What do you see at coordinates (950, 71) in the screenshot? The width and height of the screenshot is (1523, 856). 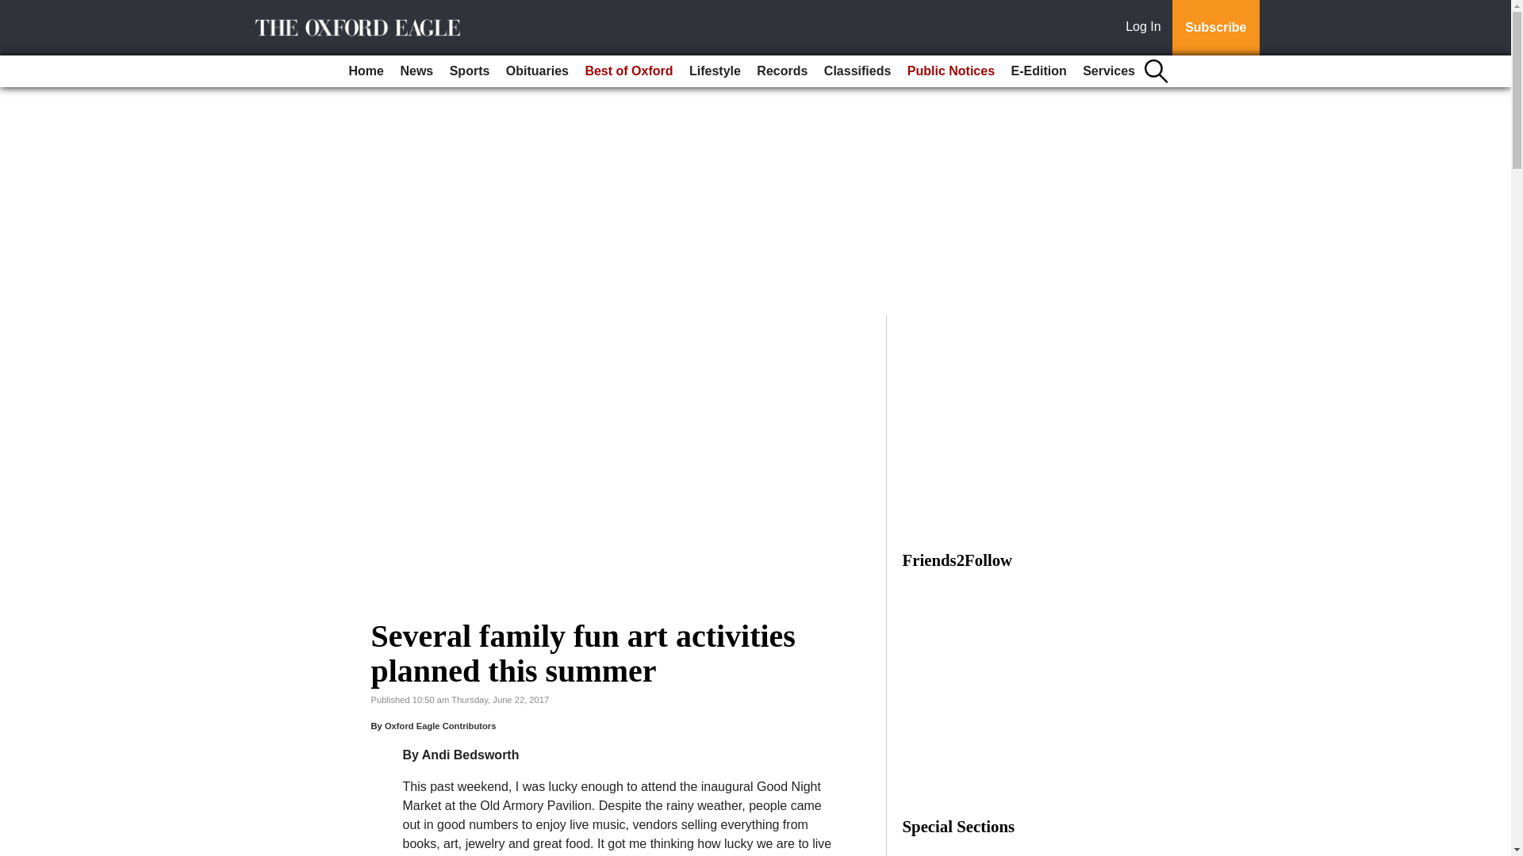 I see `Public Notices` at bounding box center [950, 71].